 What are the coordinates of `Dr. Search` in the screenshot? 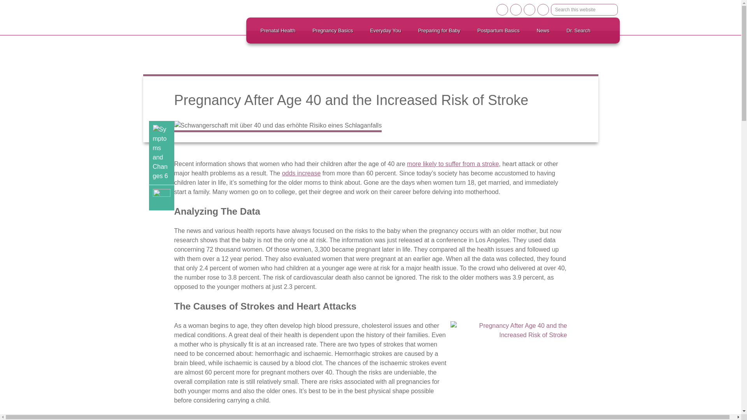 It's located at (578, 30).